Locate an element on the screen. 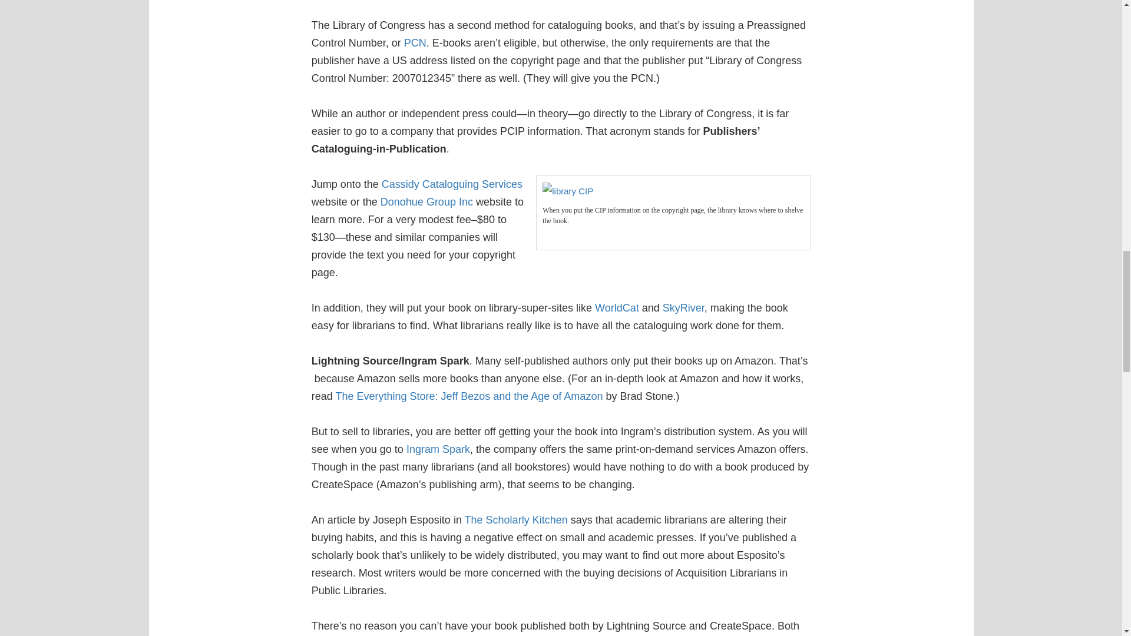 This screenshot has height=636, width=1131. SkyRiver is located at coordinates (683, 307).